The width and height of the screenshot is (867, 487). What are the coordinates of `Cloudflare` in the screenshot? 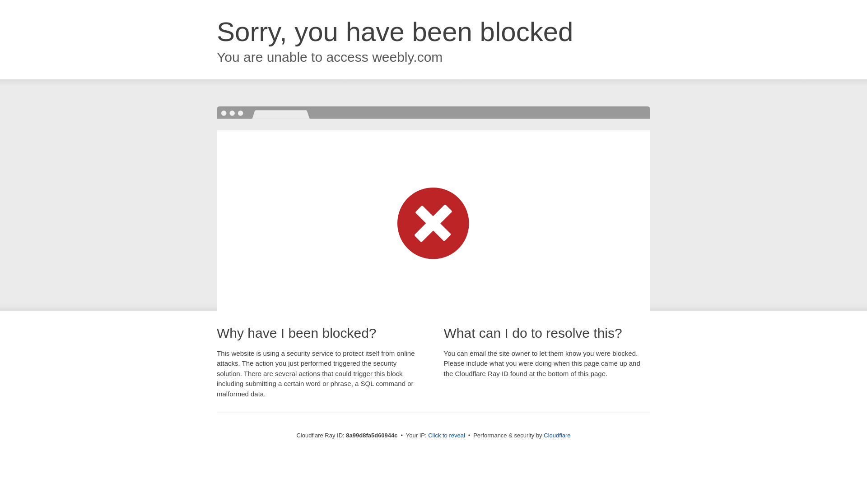 It's located at (557, 435).